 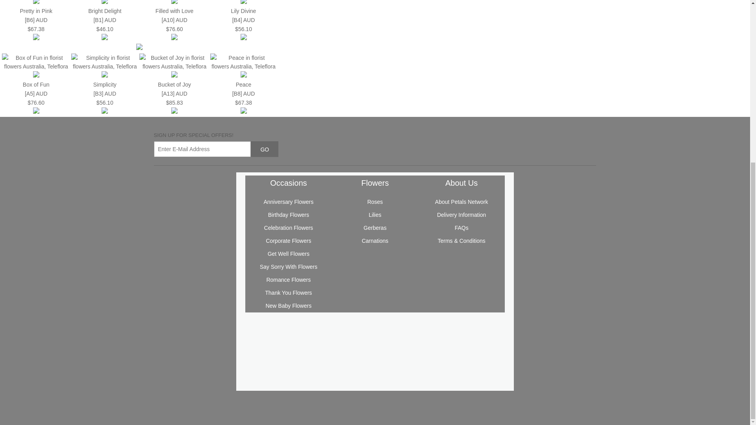 I want to click on Pretty in Pink in Mackay, Australia, Teleflora, so click(x=36, y=38).